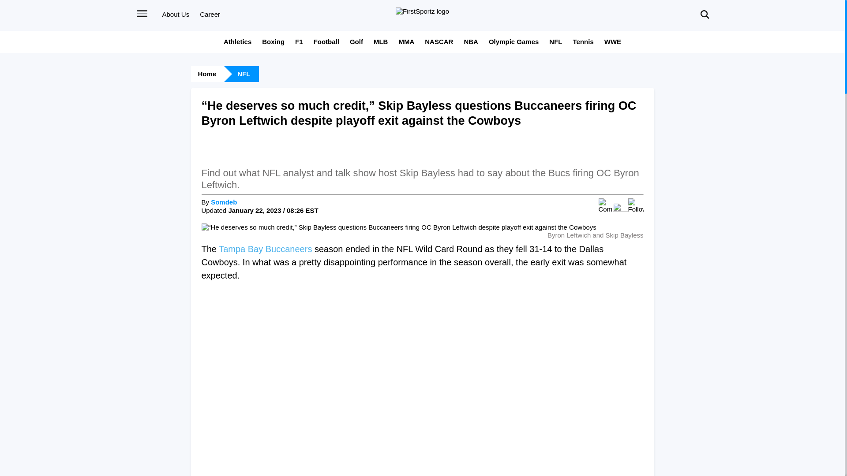  I want to click on MLB, so click(380, 41).